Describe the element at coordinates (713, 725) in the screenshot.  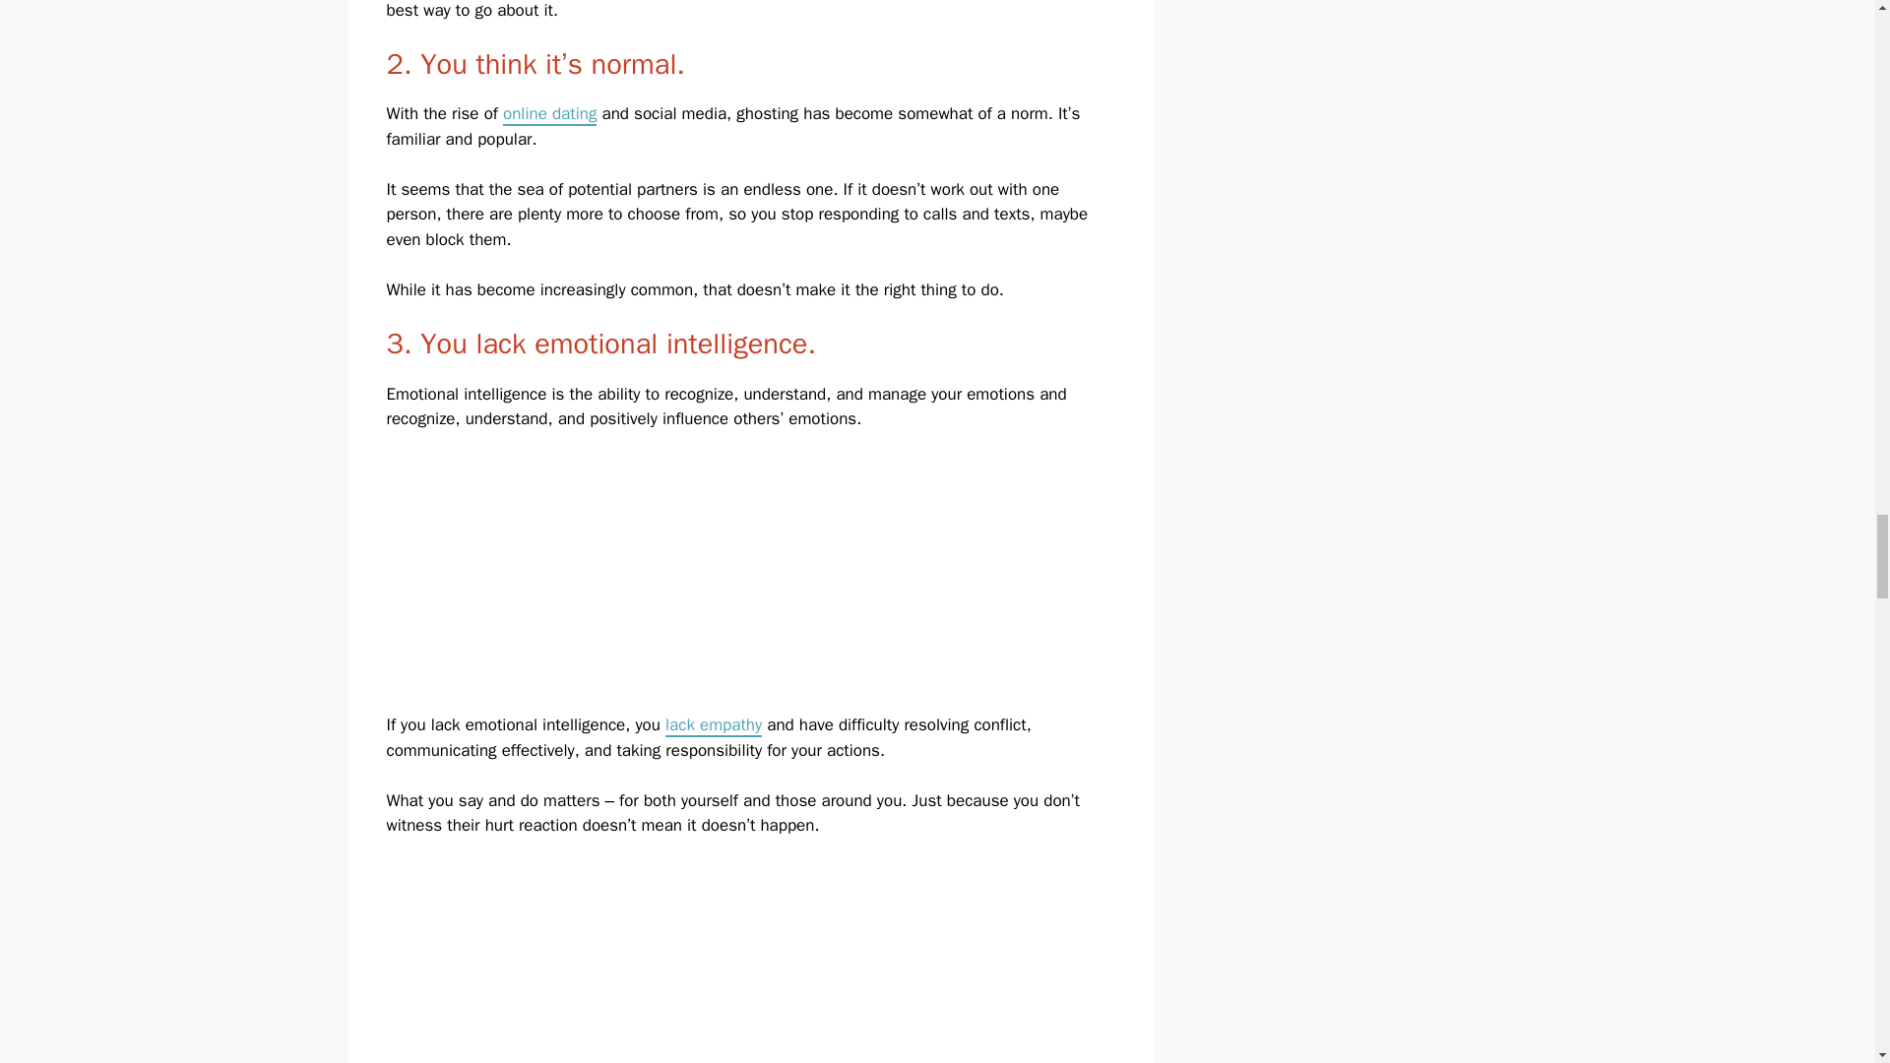
I see `lack empathy` at that location.